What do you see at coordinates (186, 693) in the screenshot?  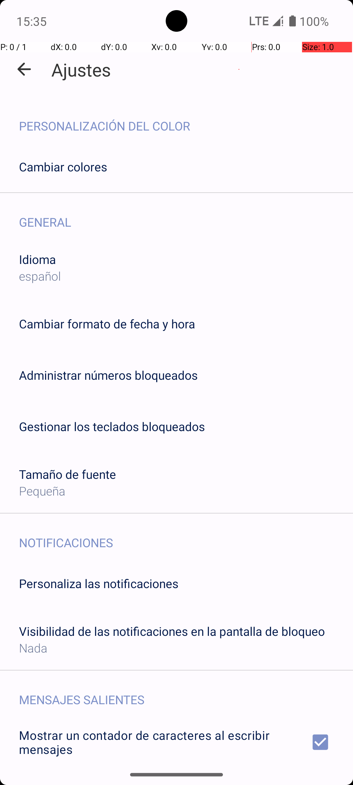 I see `MENSAJES SALIENTES` at bounding box center [186, 693].